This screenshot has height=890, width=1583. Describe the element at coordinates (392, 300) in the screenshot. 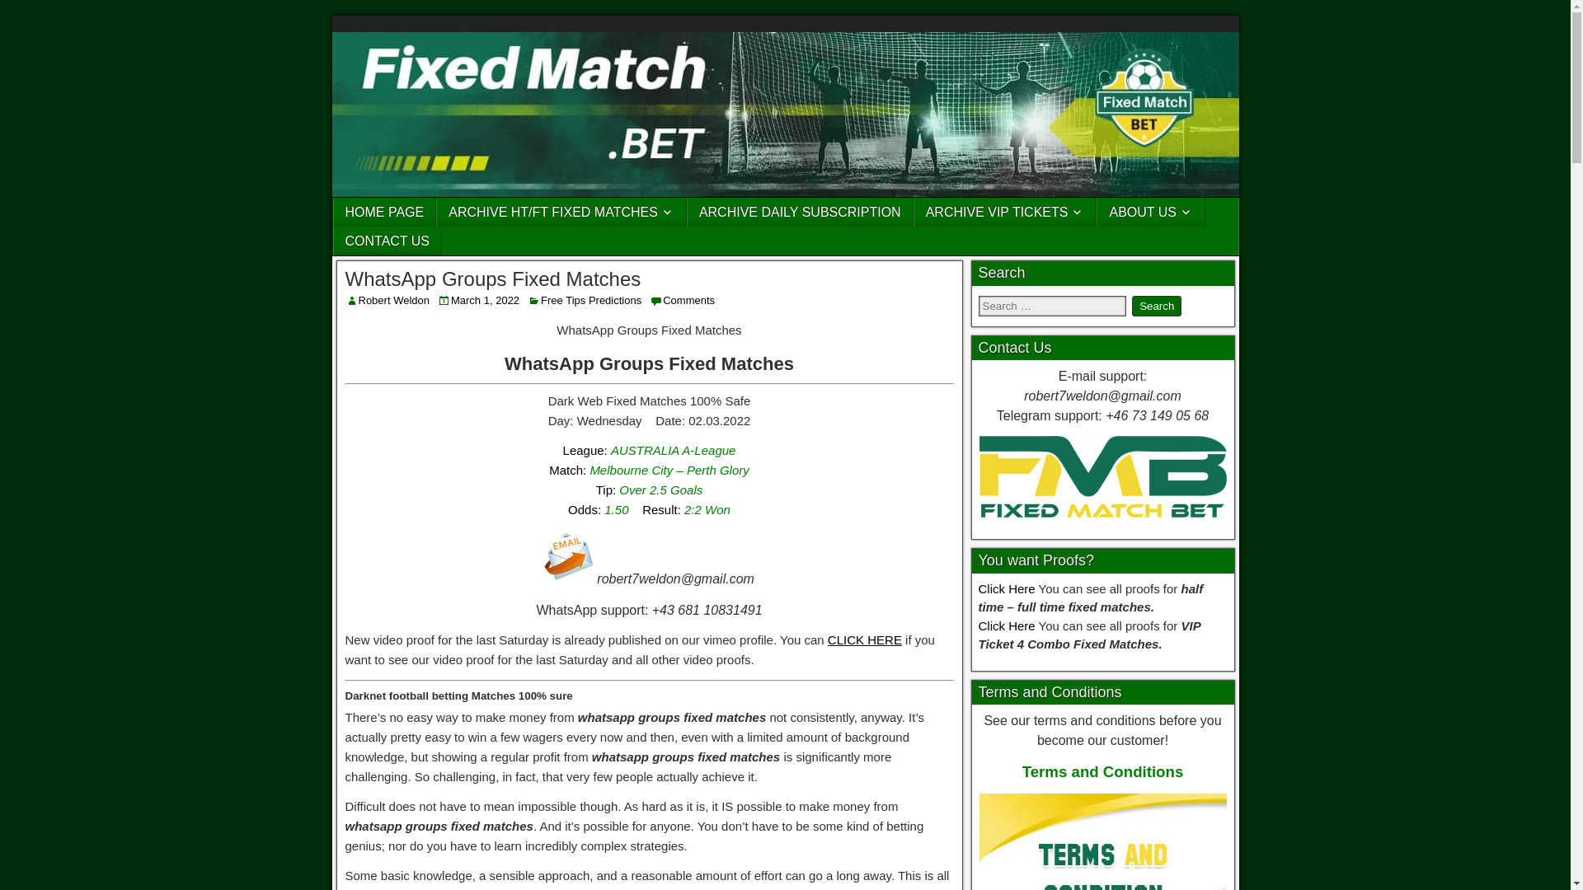

I see `Robert Weldon` at that location.